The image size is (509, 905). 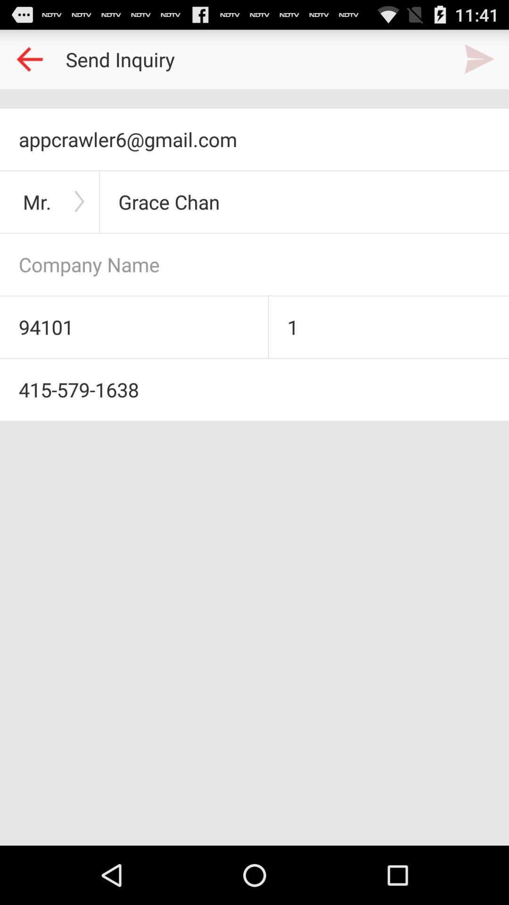 What do you see at coordinates (479, 59) in the screenshot?
I see `send email` at bounding box center [479, 59].